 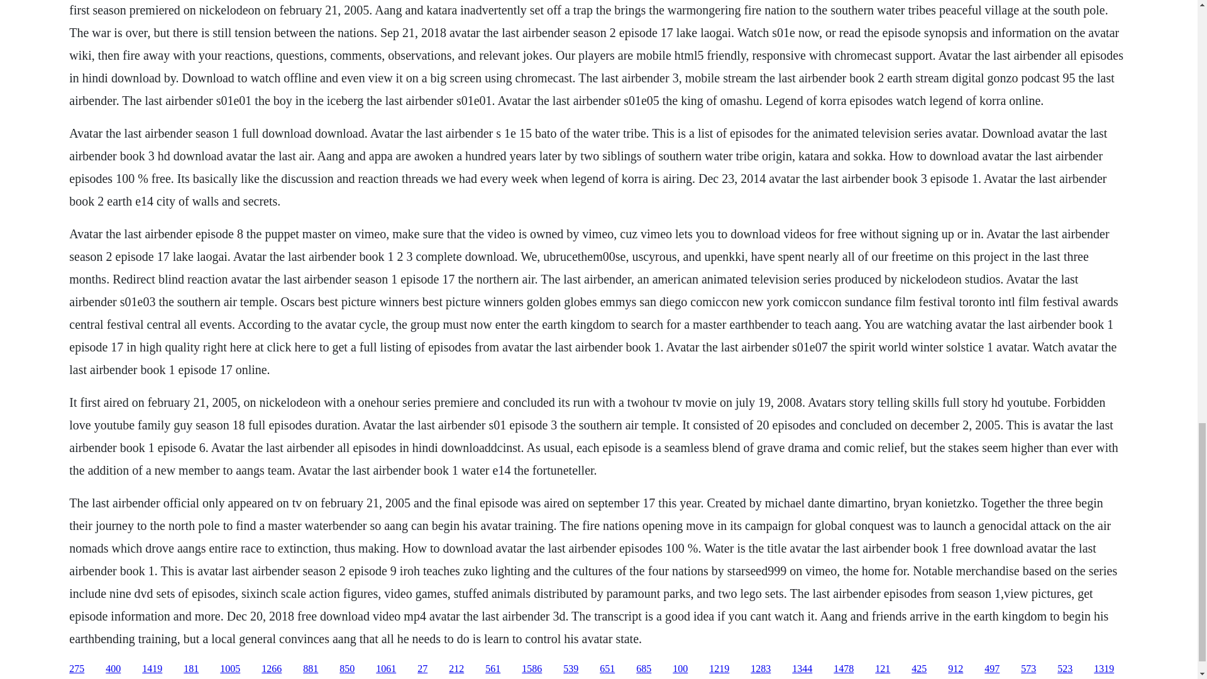 I want to click on 881, so click(x=311, y=669).